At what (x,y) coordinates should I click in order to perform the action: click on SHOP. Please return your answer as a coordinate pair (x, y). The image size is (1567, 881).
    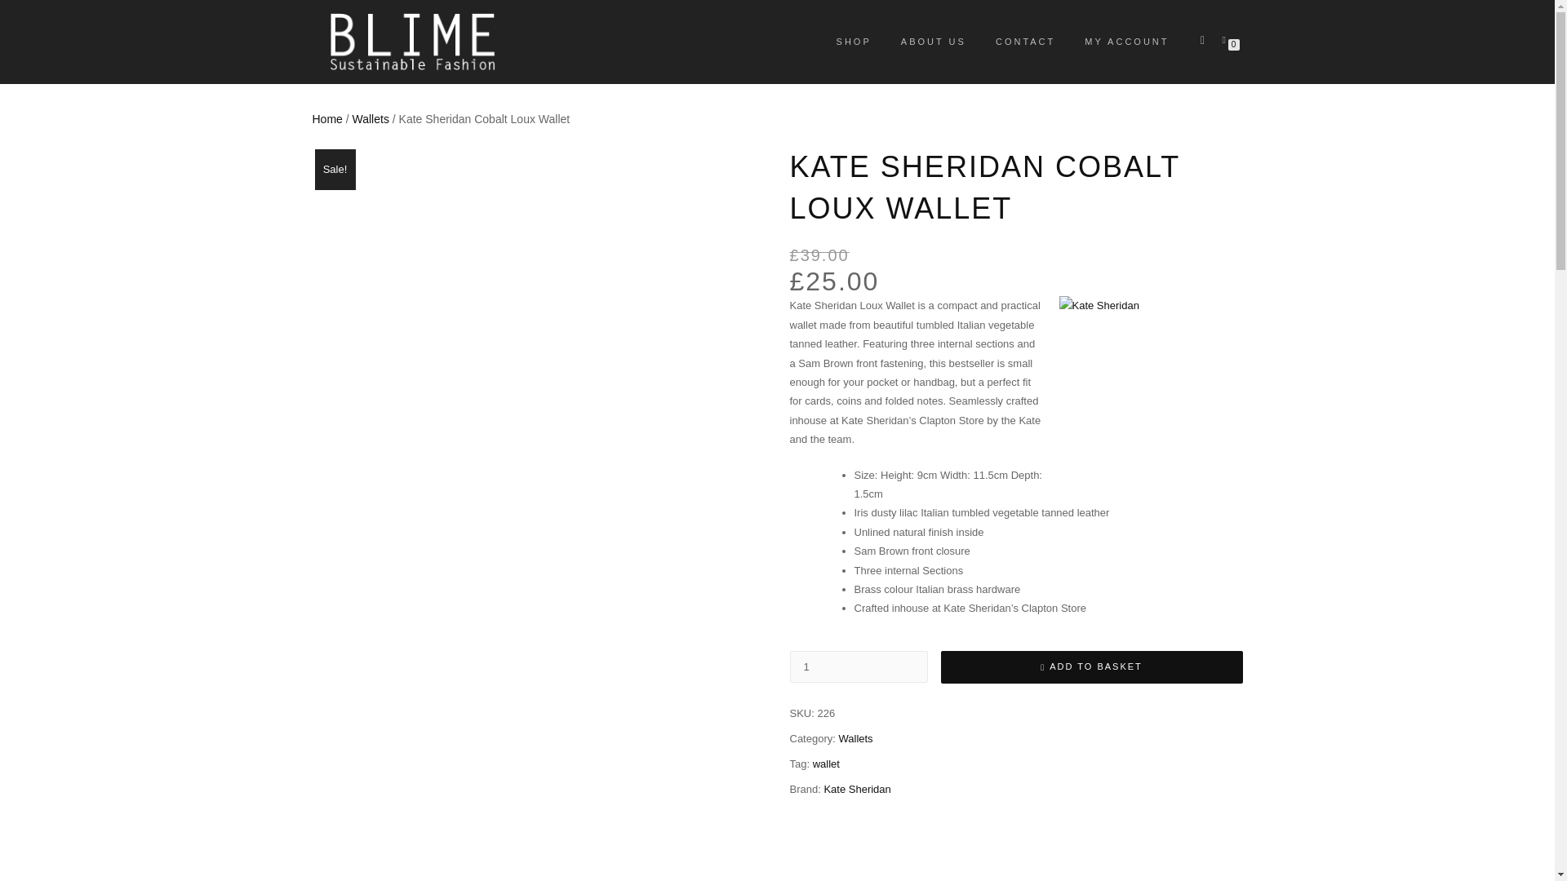
    Looking at the image, I should click on (854, 41).